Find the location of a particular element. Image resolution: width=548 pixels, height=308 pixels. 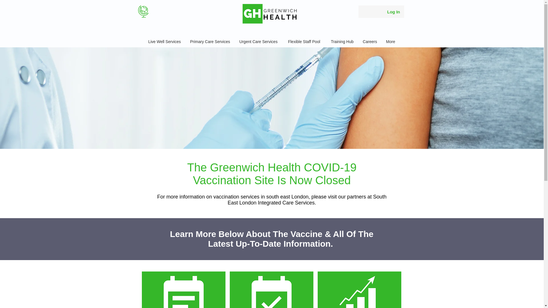

Flexible Staff Pool is located at coordinates (304, 42).